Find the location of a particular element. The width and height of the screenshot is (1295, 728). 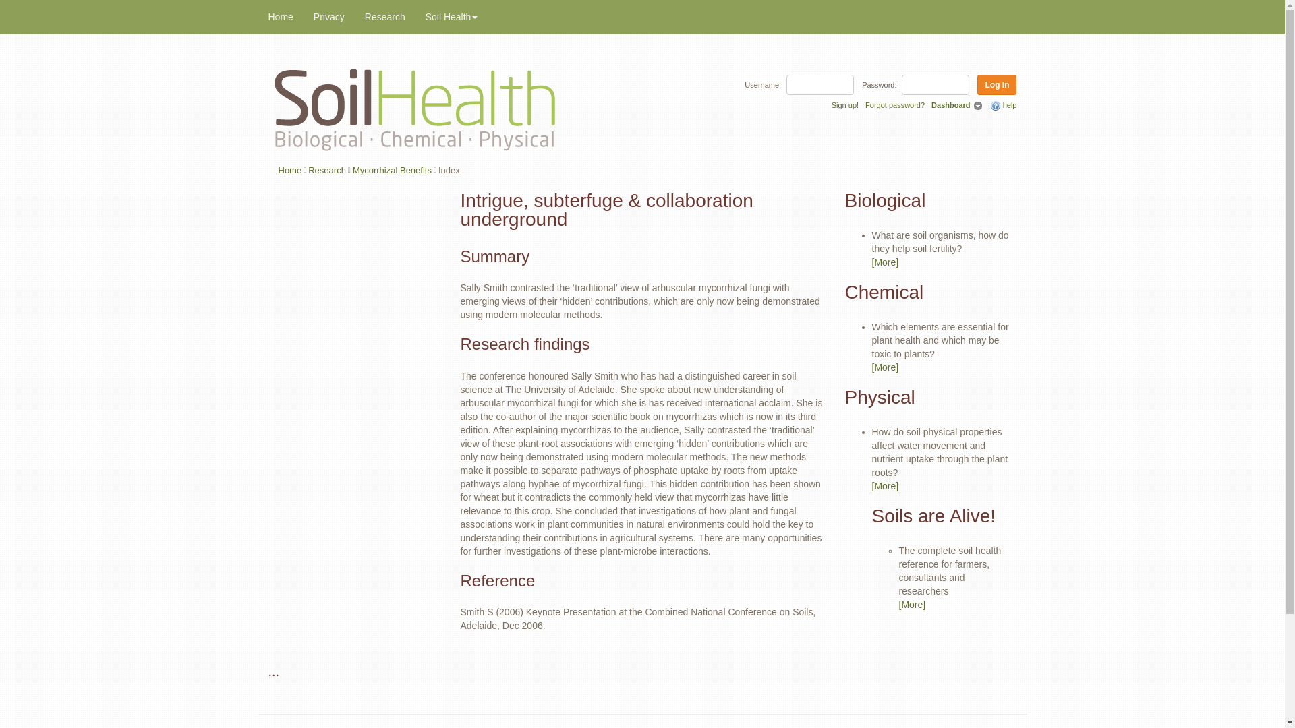

Soil Health -  is located at coordinates (415, 101).